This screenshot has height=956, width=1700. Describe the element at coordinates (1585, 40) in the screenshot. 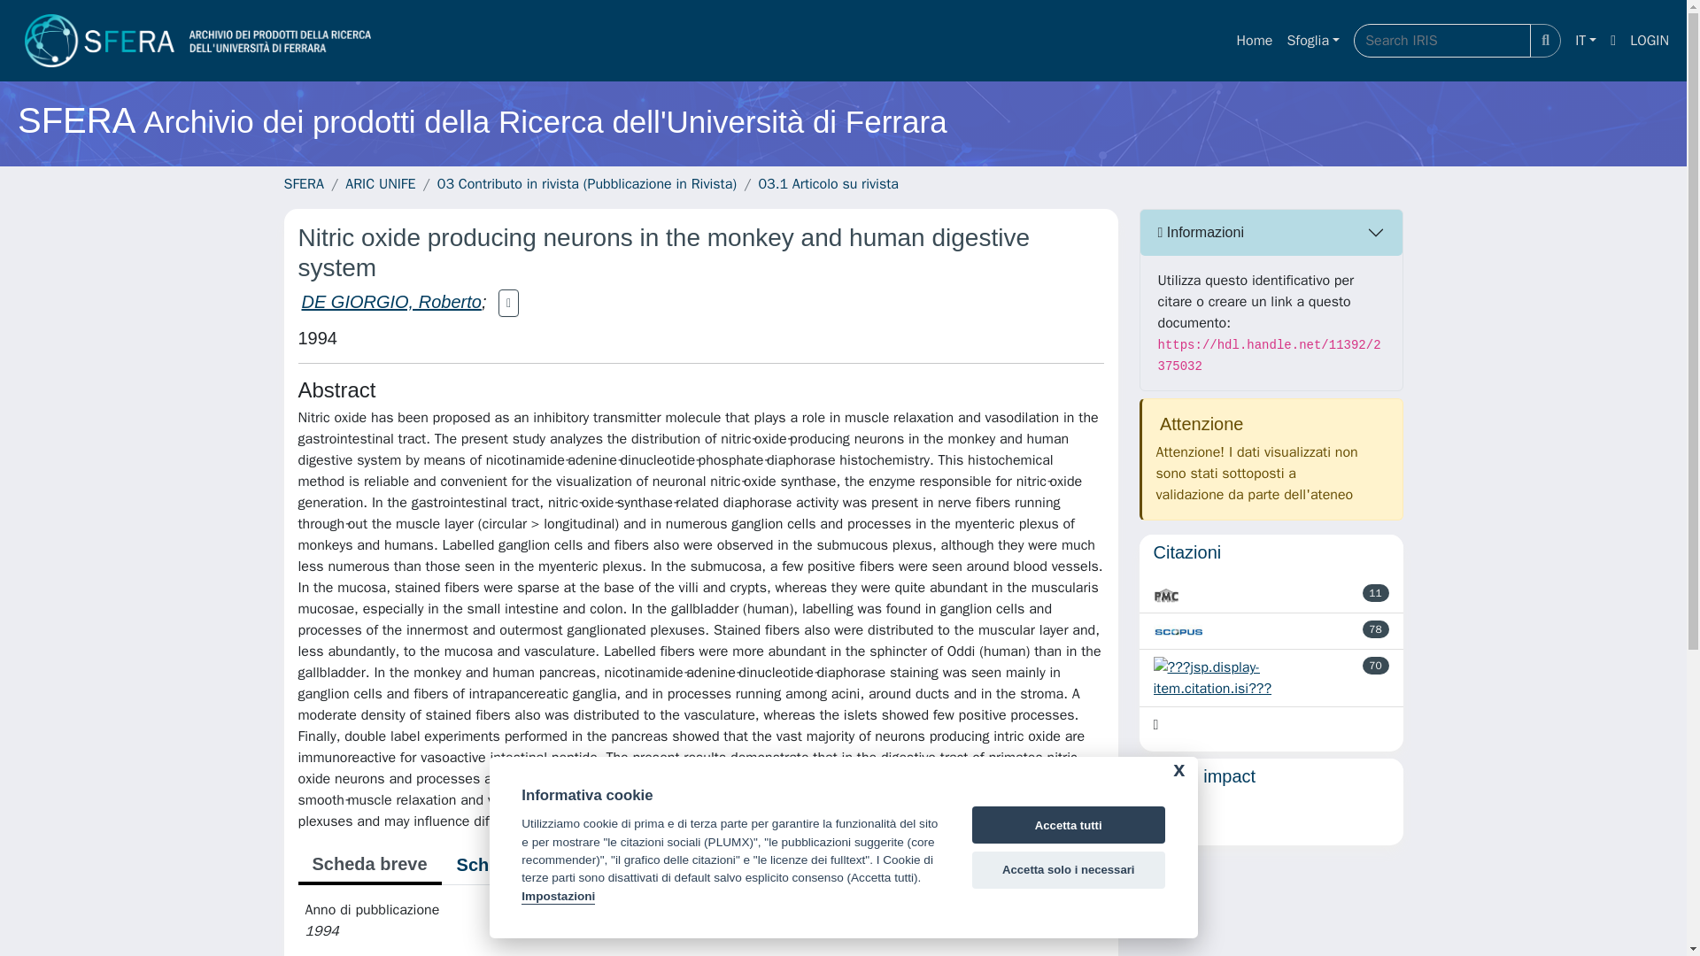

I see `IT` at that location.